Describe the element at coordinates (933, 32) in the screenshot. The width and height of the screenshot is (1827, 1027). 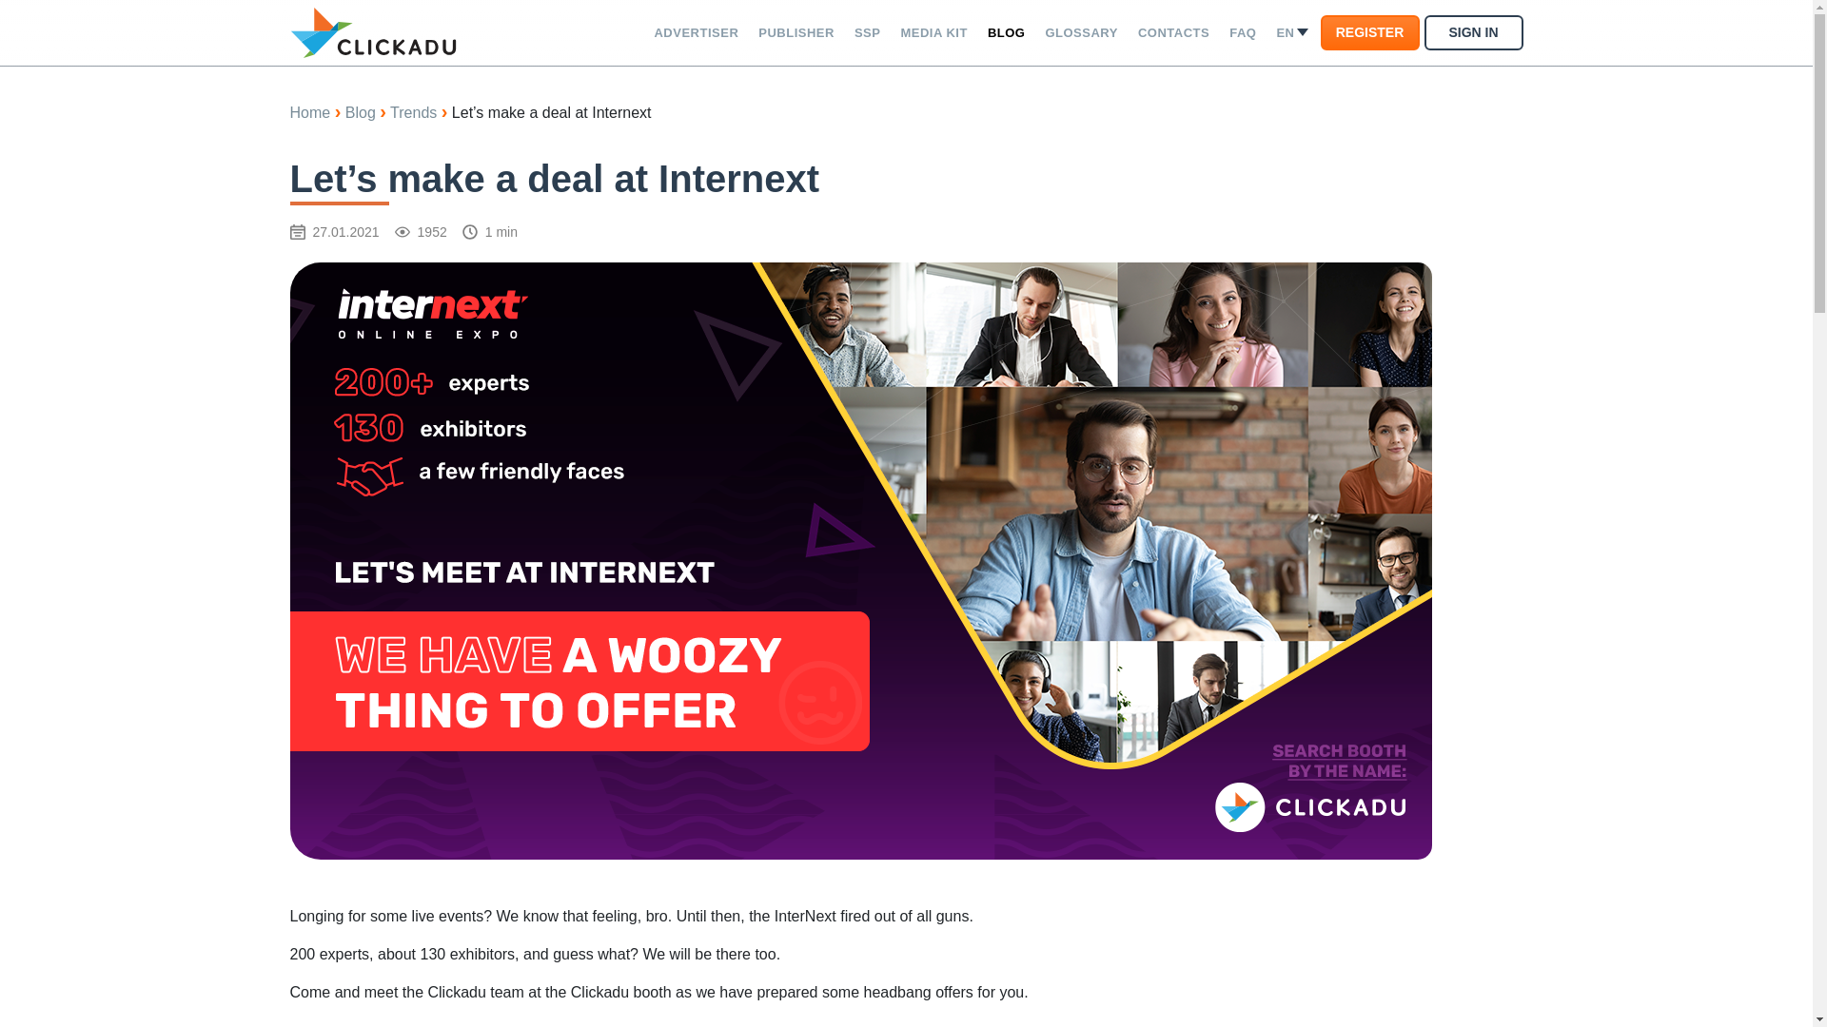
I see `MEDIA KIT` at that location.